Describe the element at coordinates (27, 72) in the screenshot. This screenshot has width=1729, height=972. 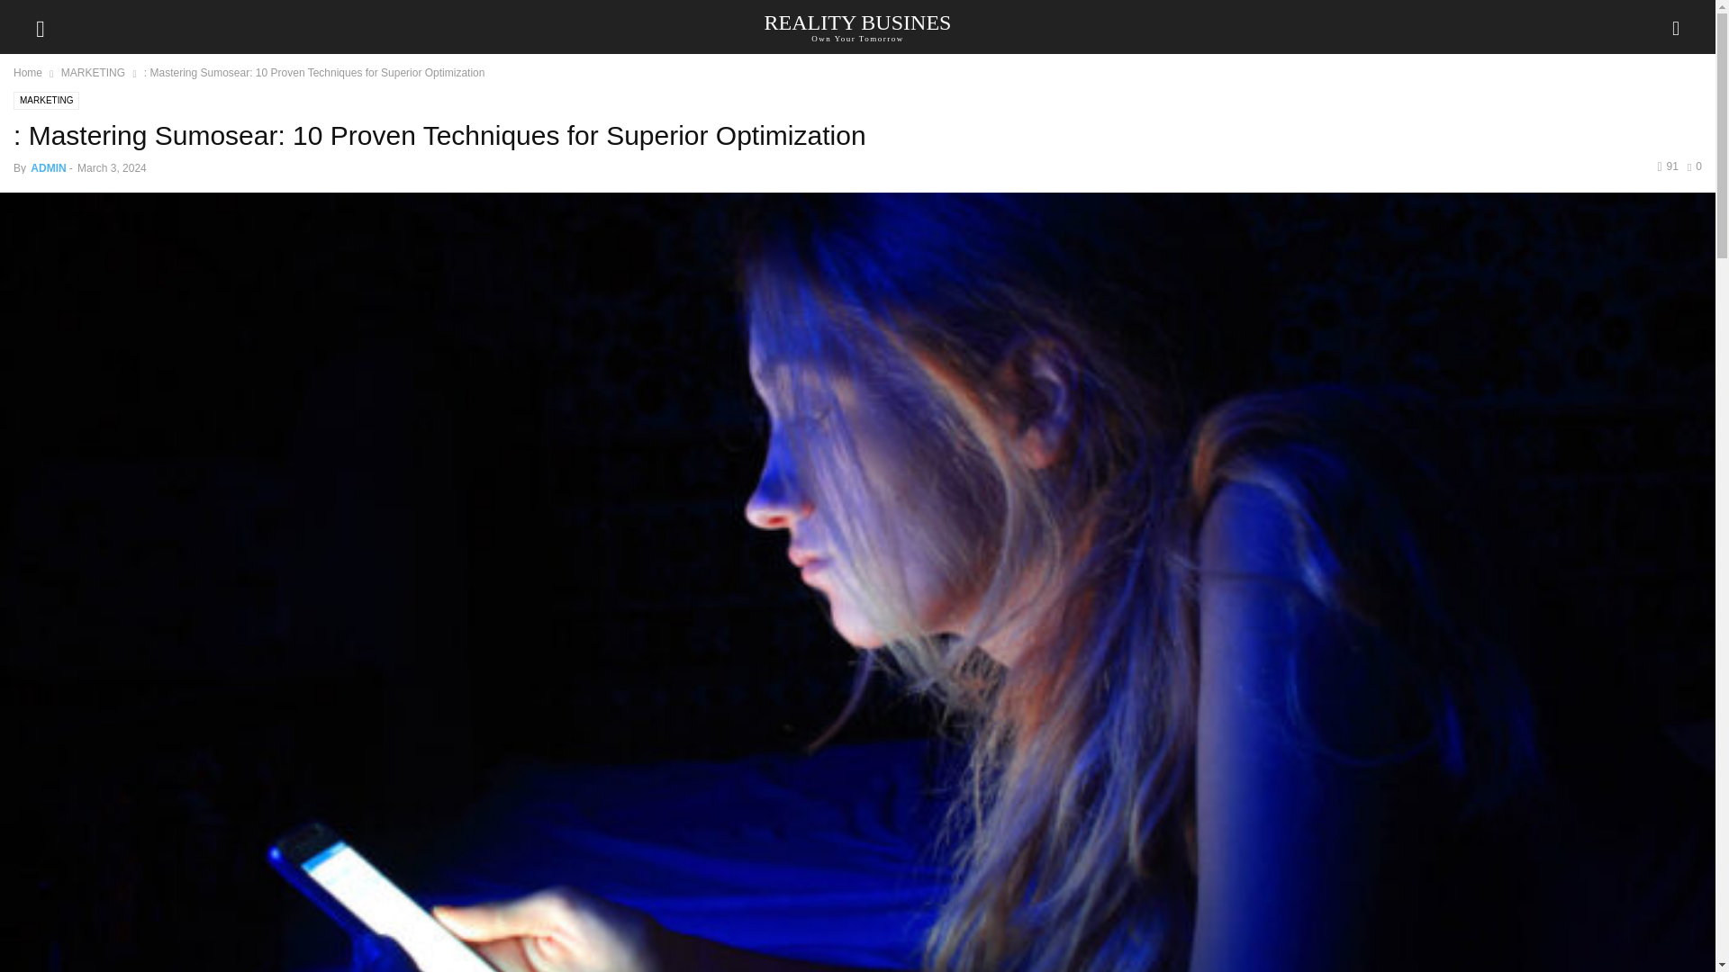
I see `0` at that location.